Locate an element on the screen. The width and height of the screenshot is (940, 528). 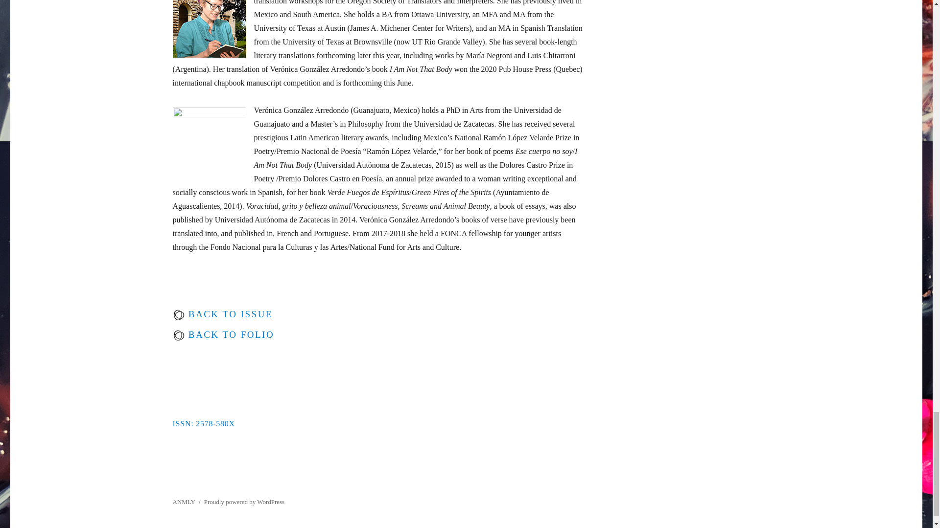
 BACK TO ISSUE is located at coordinates (229, 314).